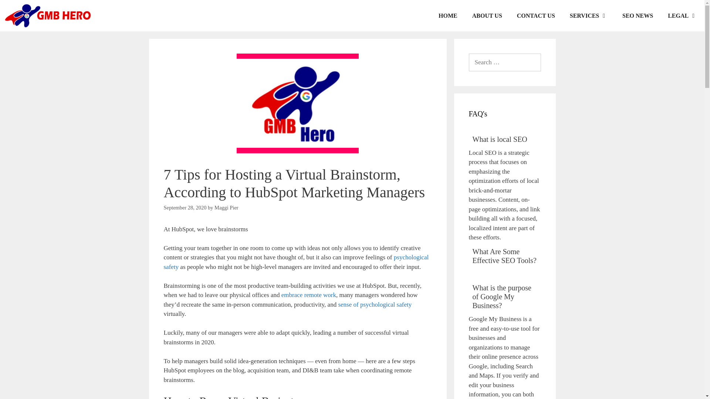 The width and height of the screenshot is (710, 399). I want to click on HOME, so click(448, 16).